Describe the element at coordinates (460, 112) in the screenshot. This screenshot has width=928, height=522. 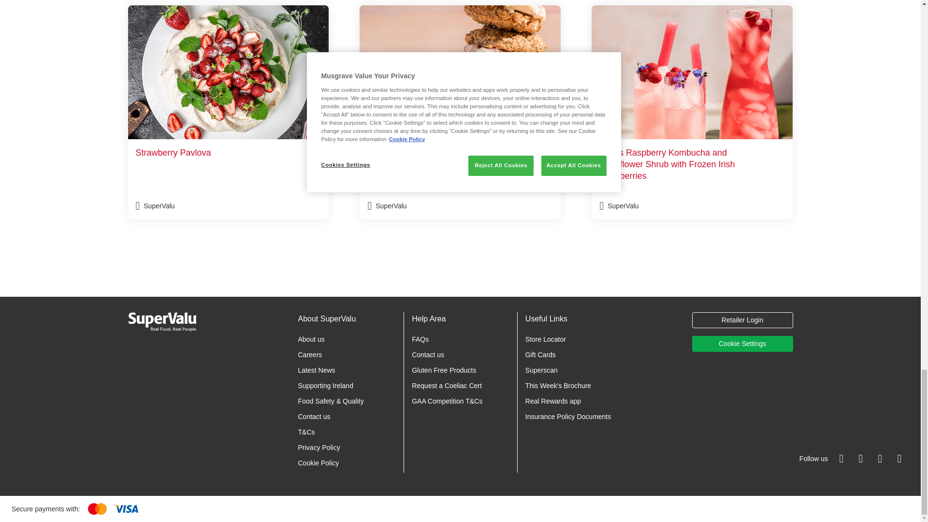
I see `Jess's Dreamy Raspberry Ice Cream Cookie Sandwiches ` at that location.